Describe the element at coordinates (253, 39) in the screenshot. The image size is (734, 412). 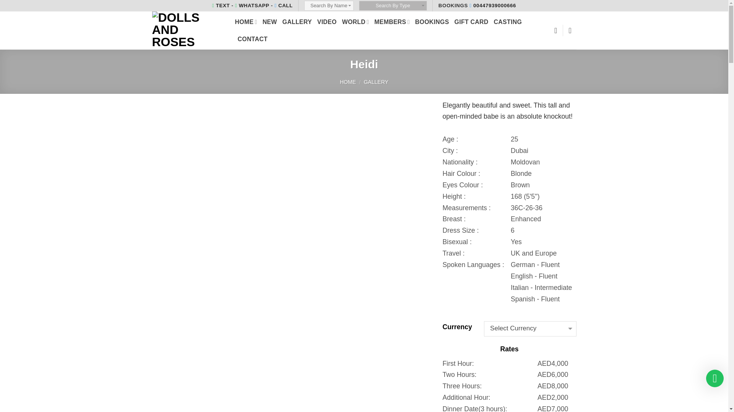
I see `CONTACT` at that location.